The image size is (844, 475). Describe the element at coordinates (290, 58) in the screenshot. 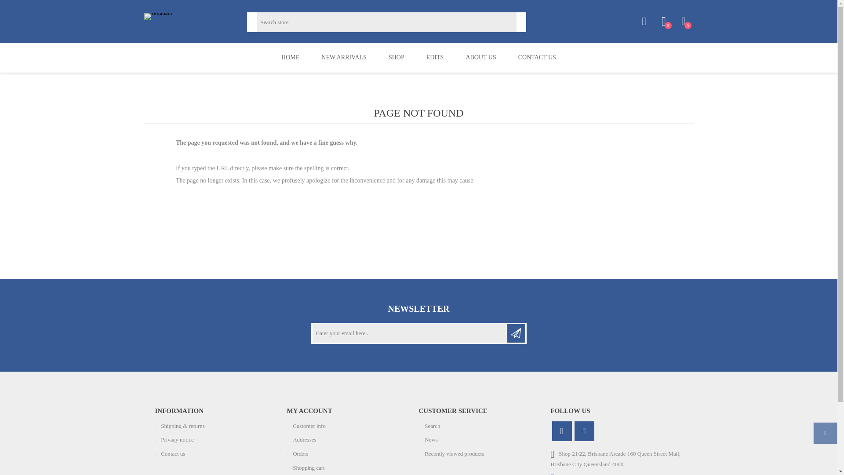

I see `HOME` at that location.